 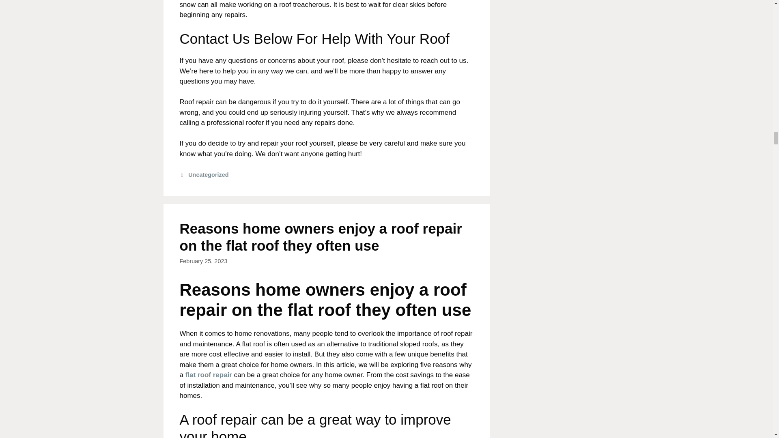 What do you see at coordinates (208, 174) in the screenshot?
I see `Uncategorized` at bounding box center [208, 174].